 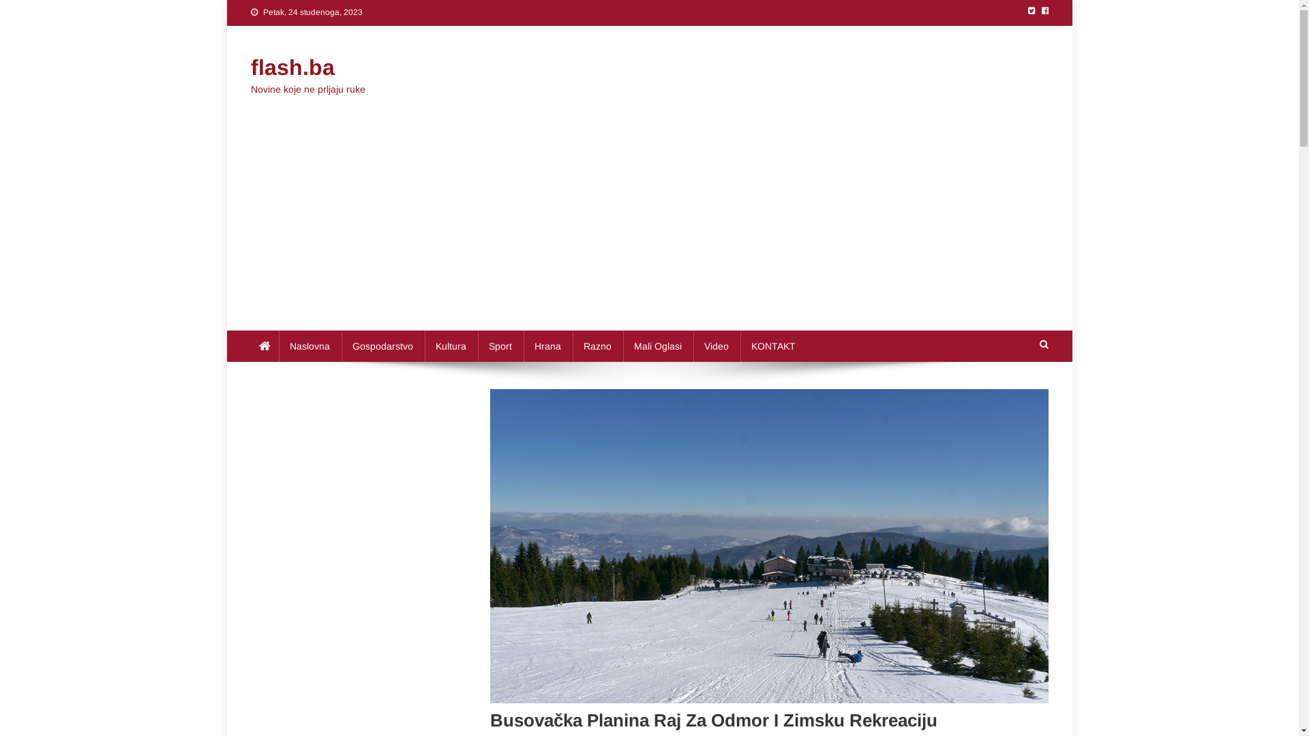 I want to click on flash.ba, so click(x=293, y=67).